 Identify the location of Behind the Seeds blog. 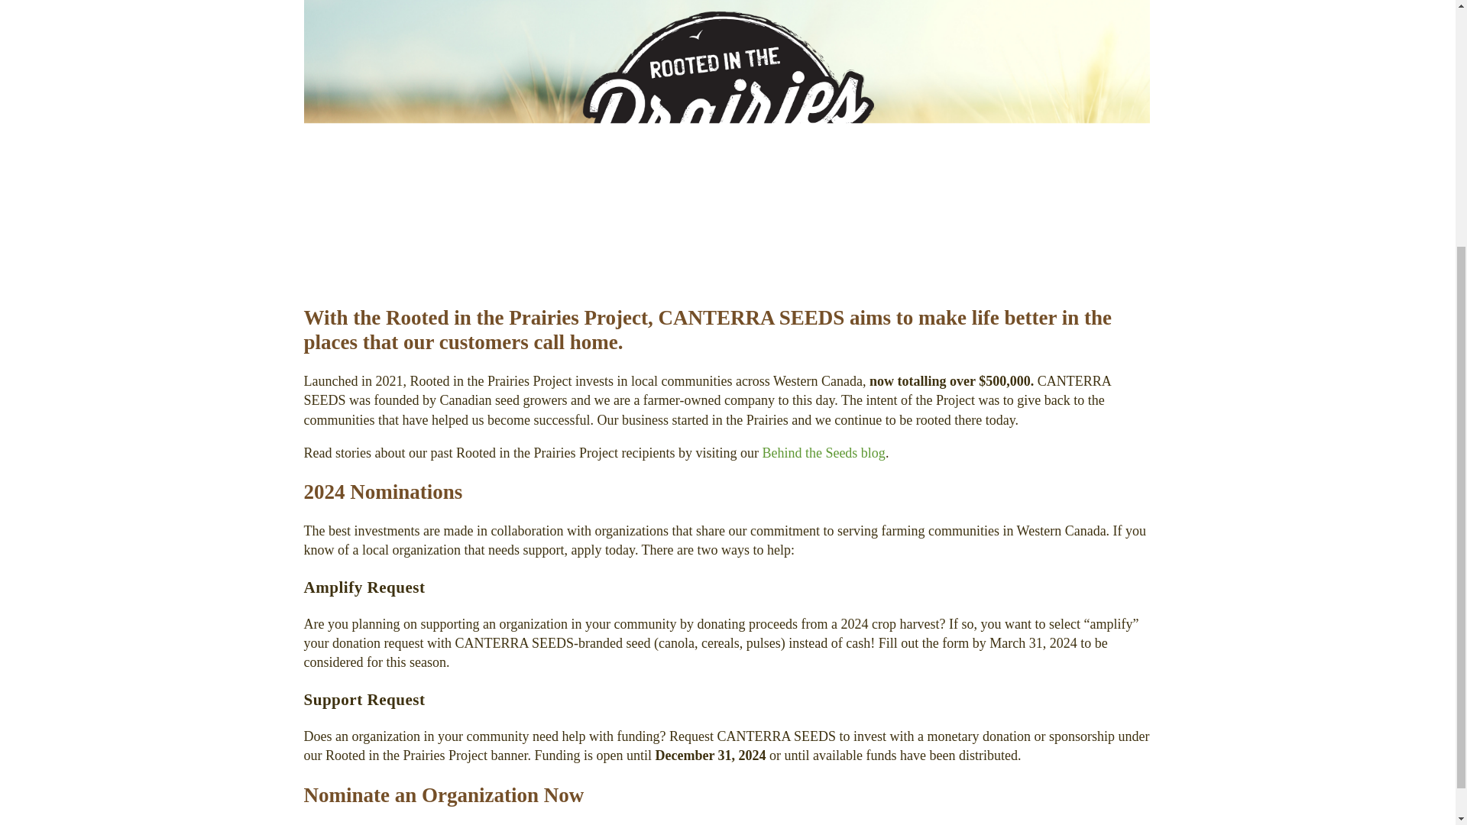
(822, 452).